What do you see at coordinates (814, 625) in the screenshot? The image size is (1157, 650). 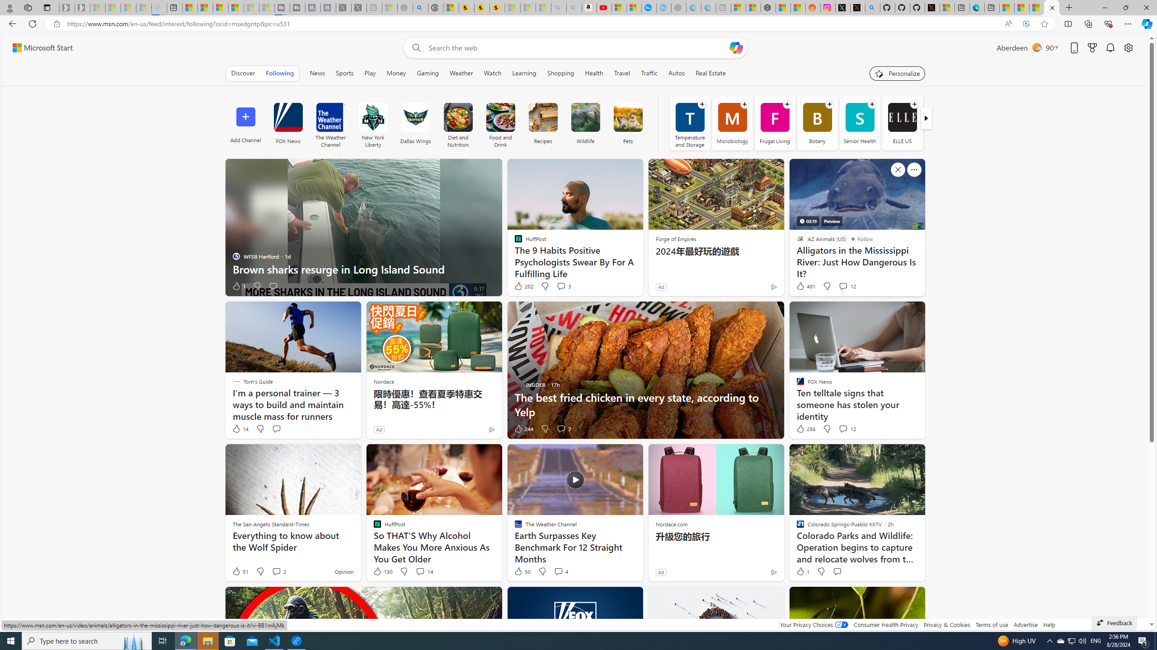 I see `Your Privacy Choices` at bounding box center [814, 625].